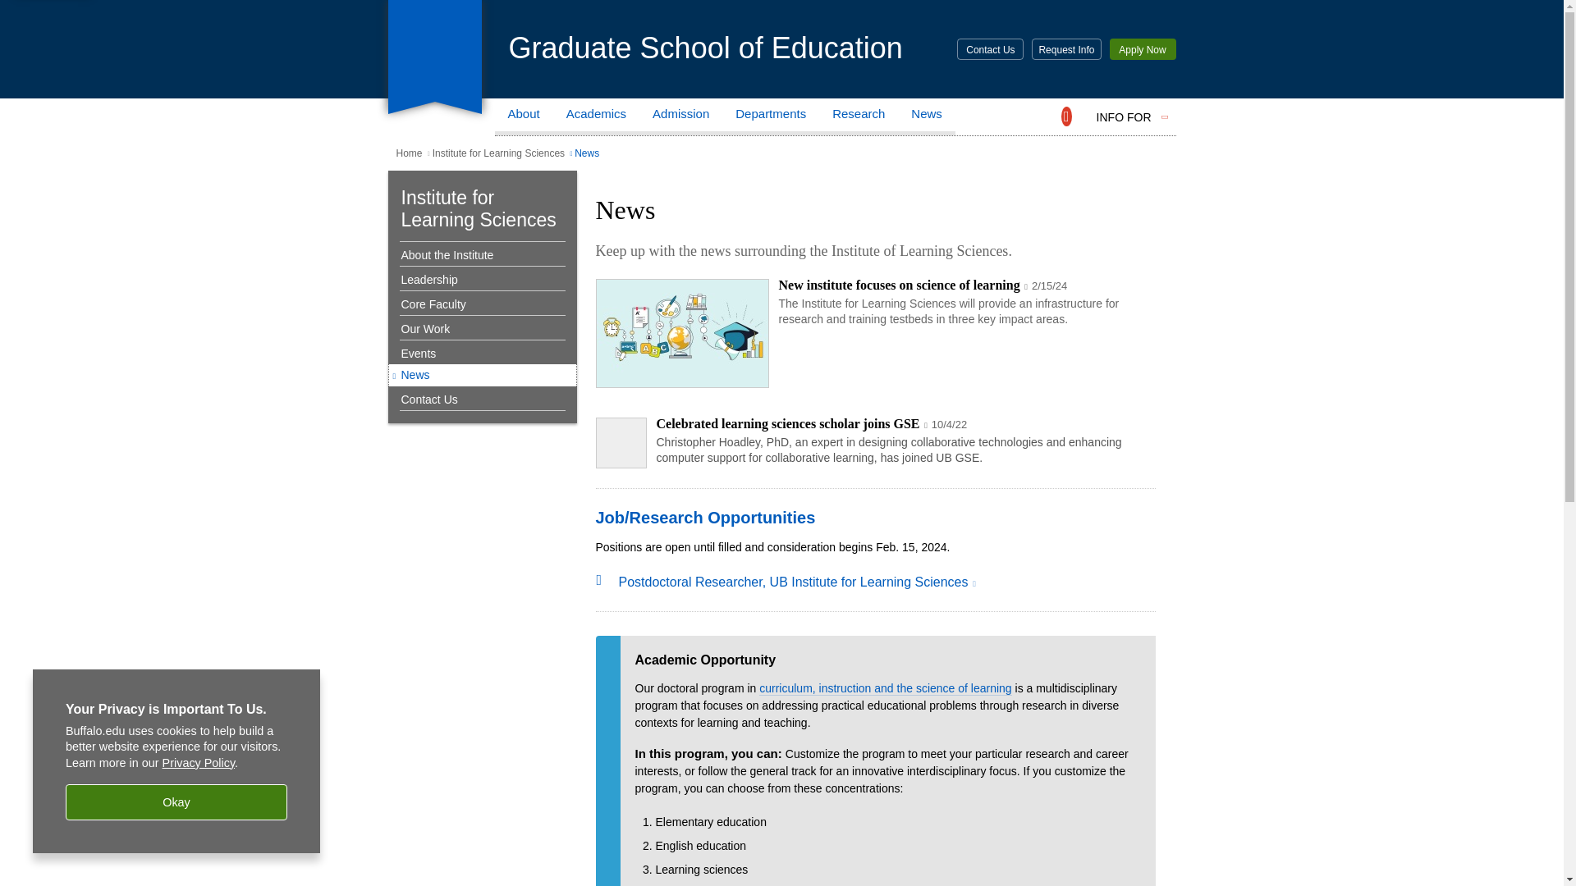 Image resolution: width=1576 pixels, height=886 pixels. I want to click on Apply Now, so click(1143, 49).